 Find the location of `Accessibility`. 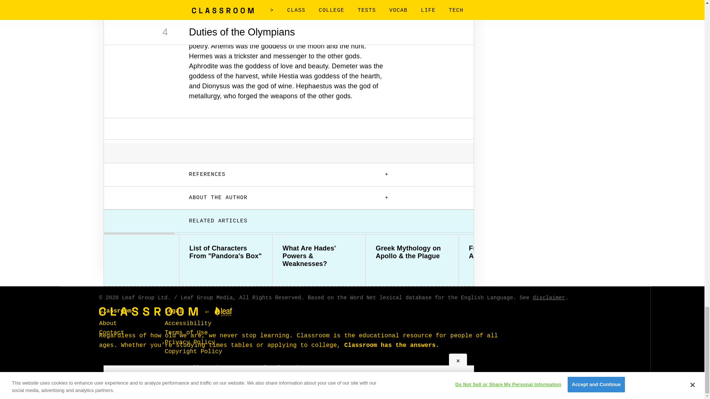

Accessibility is located at coordinates (188, 324).